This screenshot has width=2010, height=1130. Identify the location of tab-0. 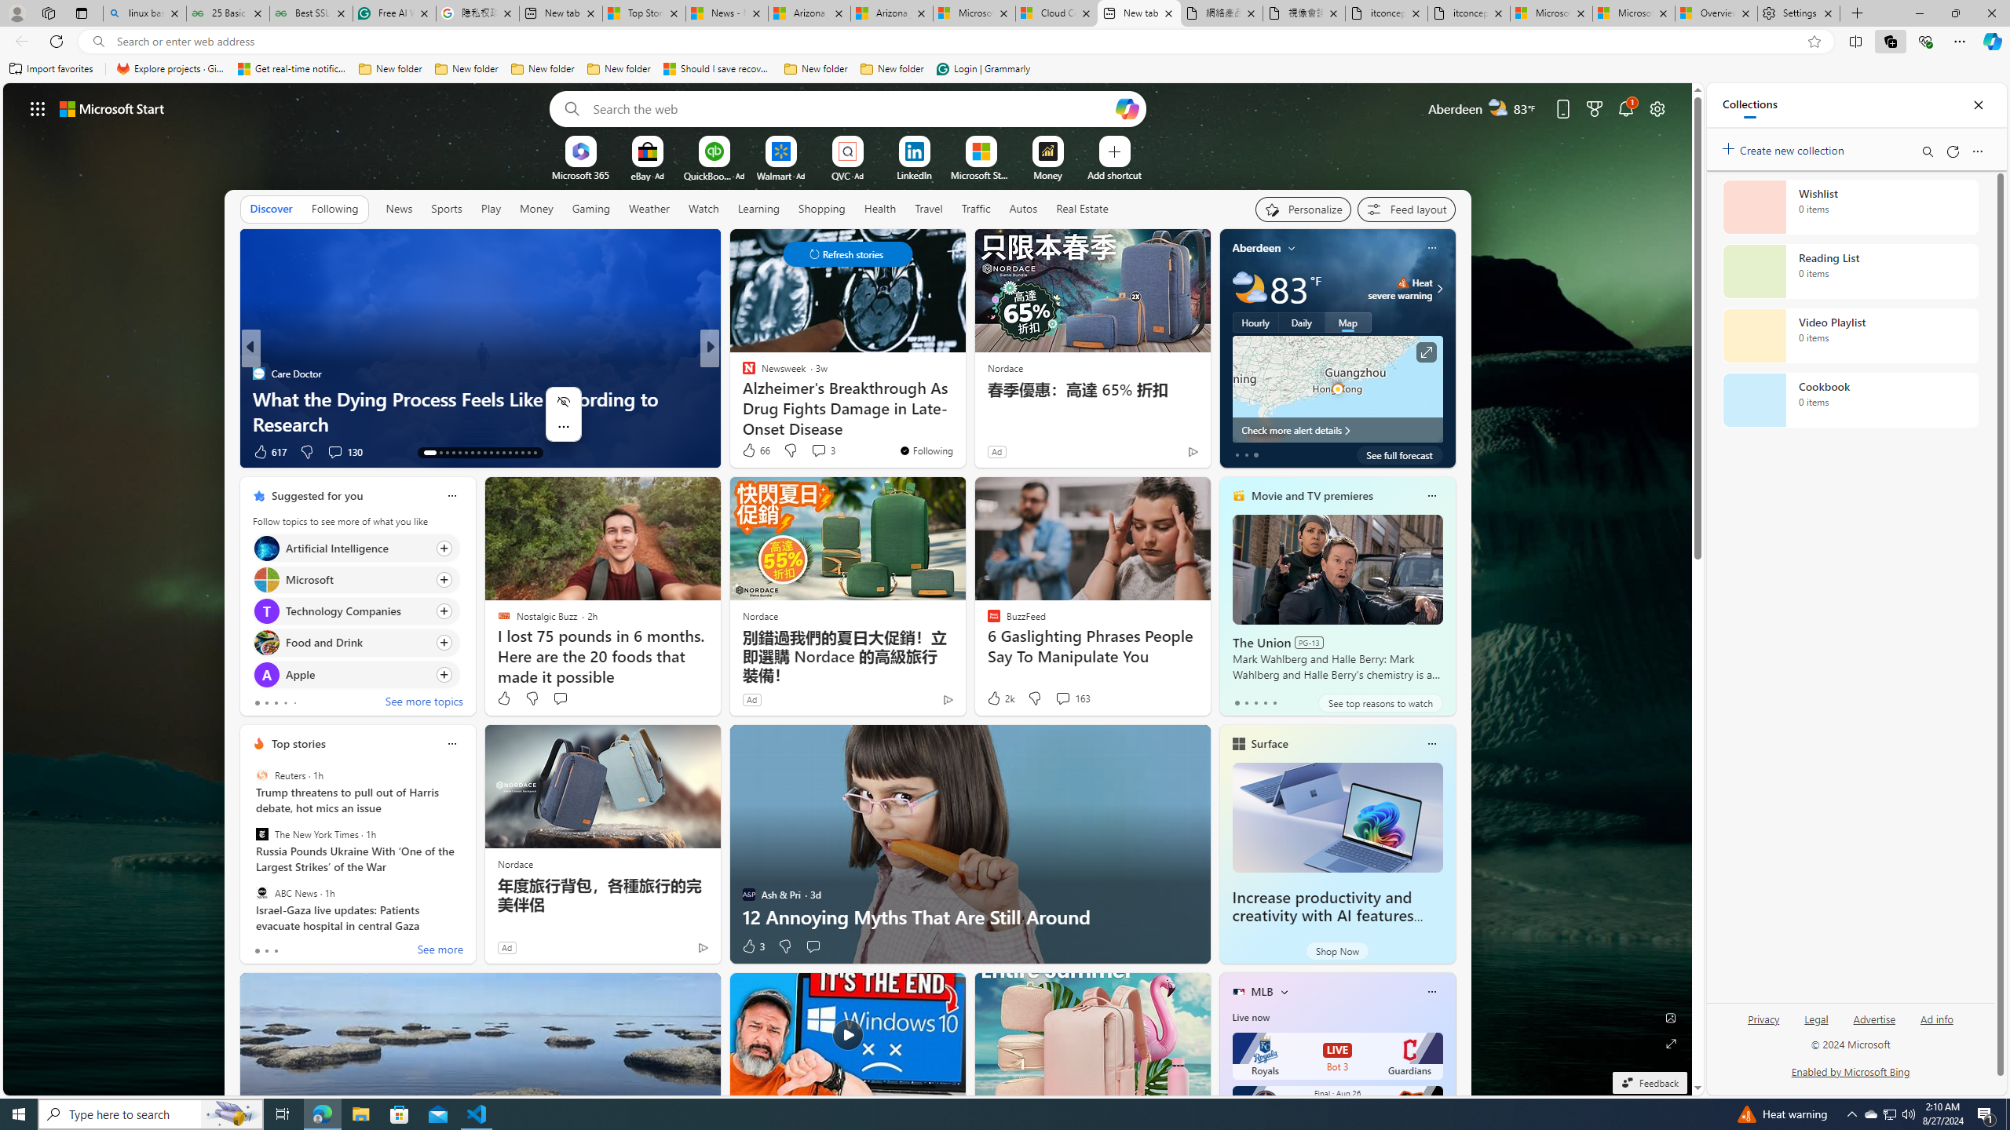
(256, 951).